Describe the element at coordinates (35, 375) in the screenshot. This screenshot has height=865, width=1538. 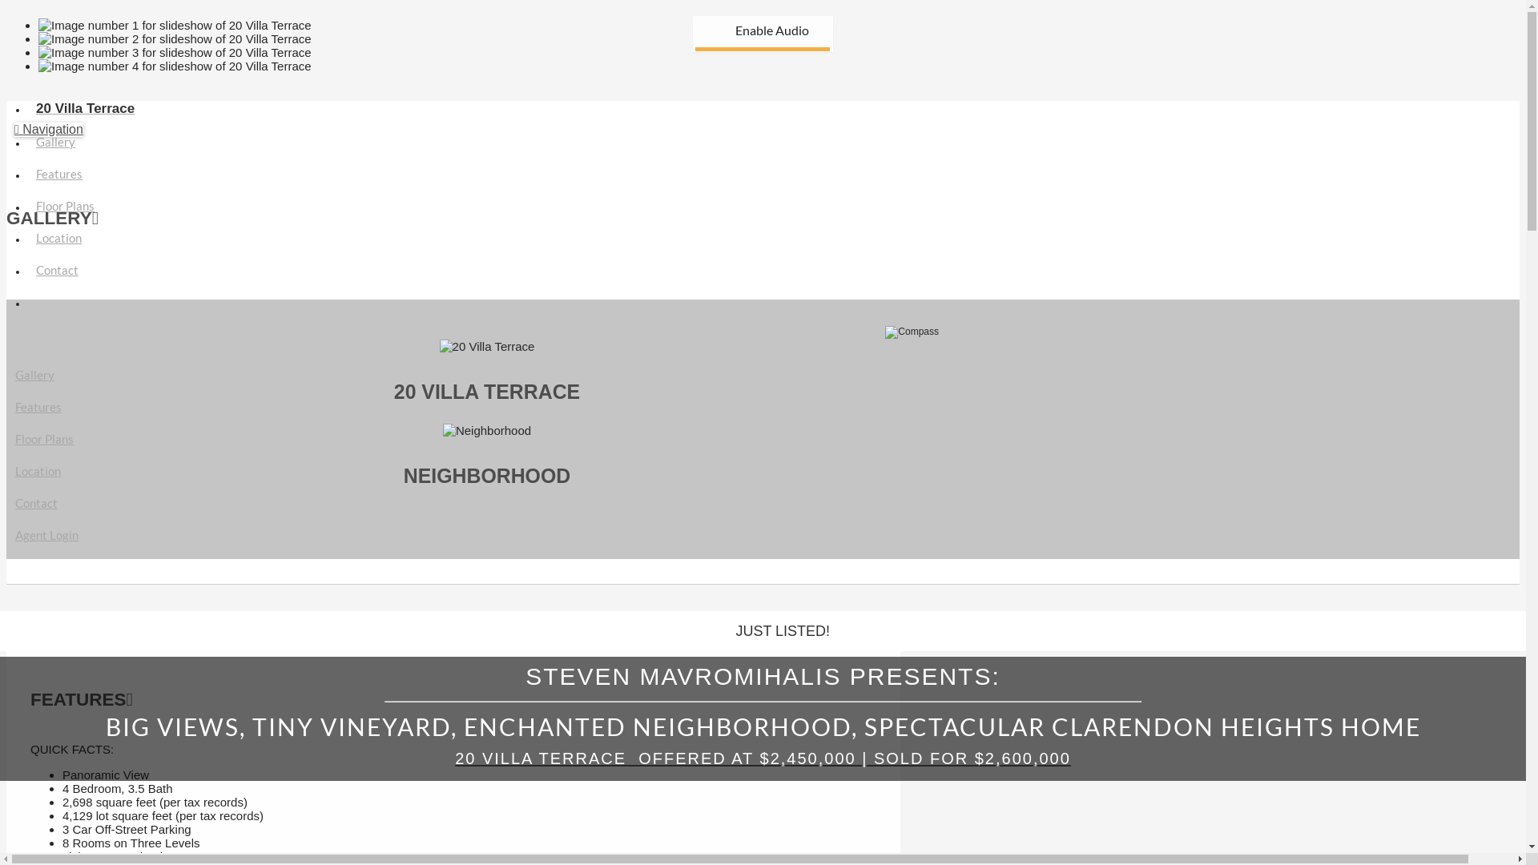
I see `Gallery` at that location.